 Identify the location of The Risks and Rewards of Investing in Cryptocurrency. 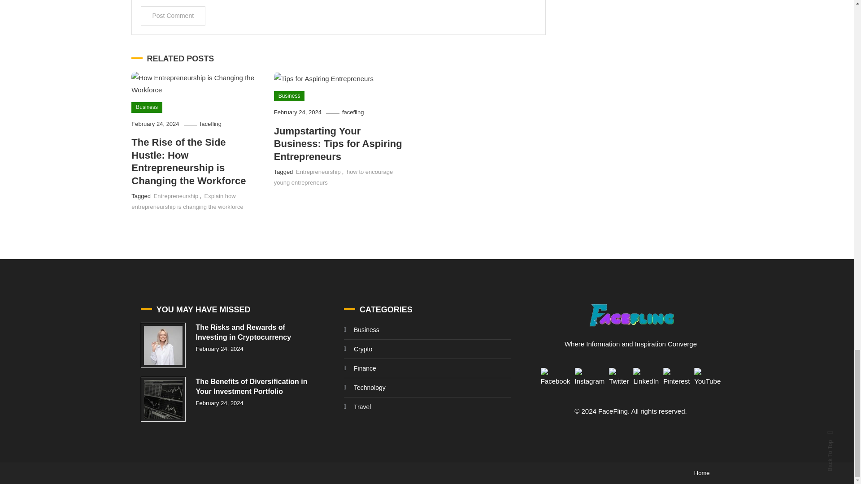
(163, 345).